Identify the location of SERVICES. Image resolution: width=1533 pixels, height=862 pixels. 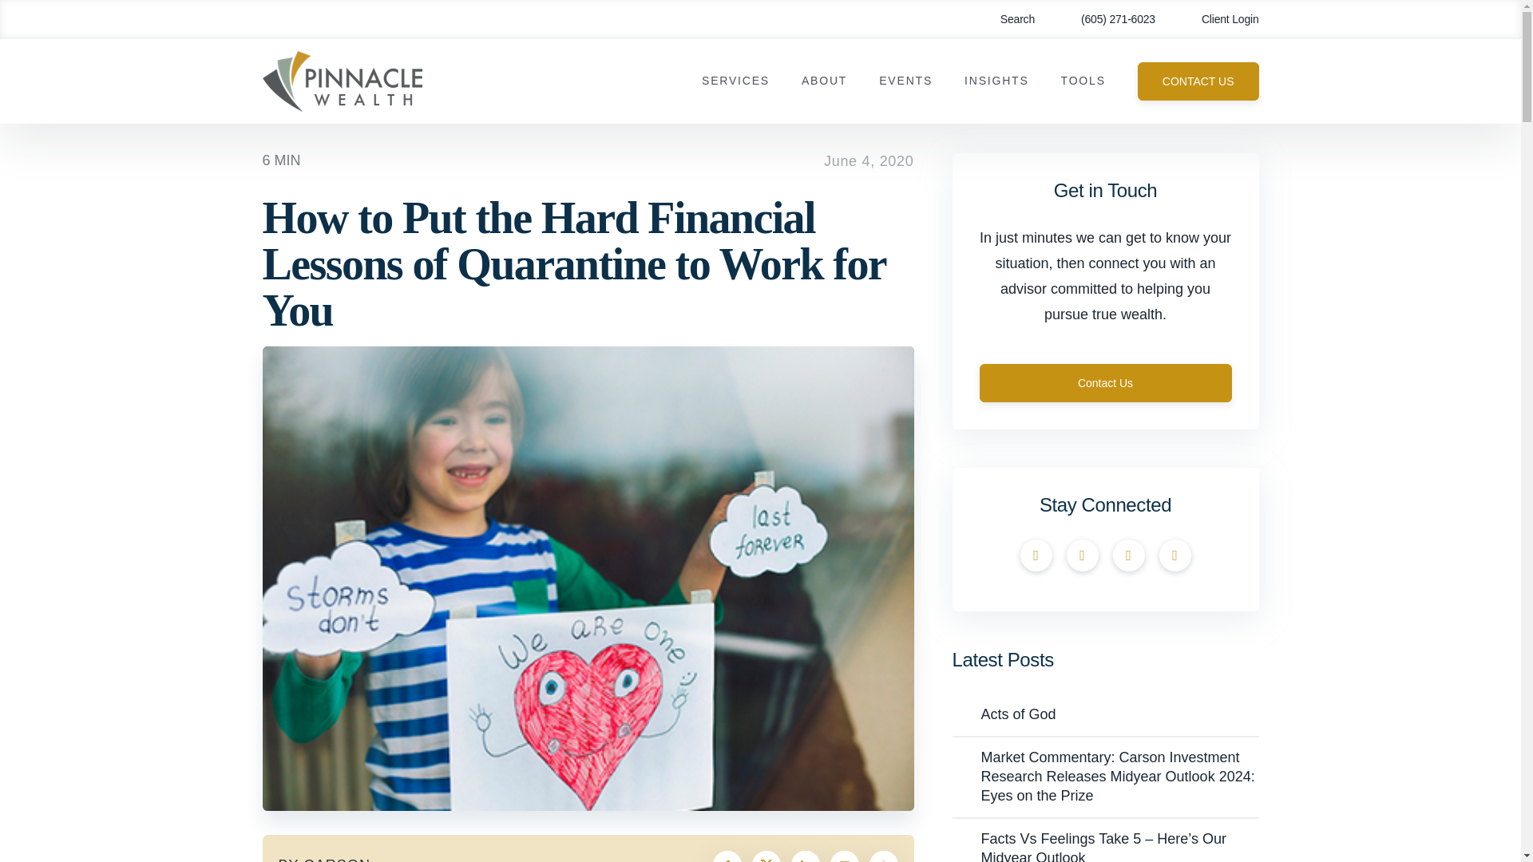
(735, 81).